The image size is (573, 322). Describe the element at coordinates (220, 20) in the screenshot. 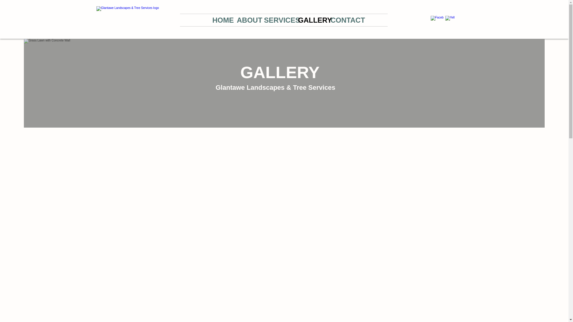

I see `HOME` at that location.